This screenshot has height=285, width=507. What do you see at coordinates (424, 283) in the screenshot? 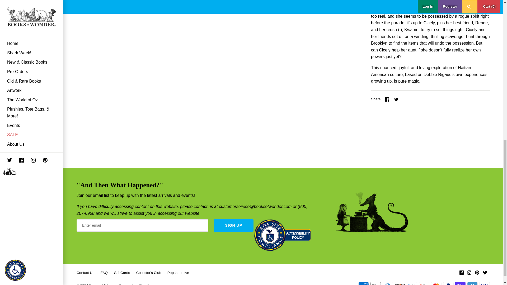
I see `Google Pay` at bounding box center [424, 283].